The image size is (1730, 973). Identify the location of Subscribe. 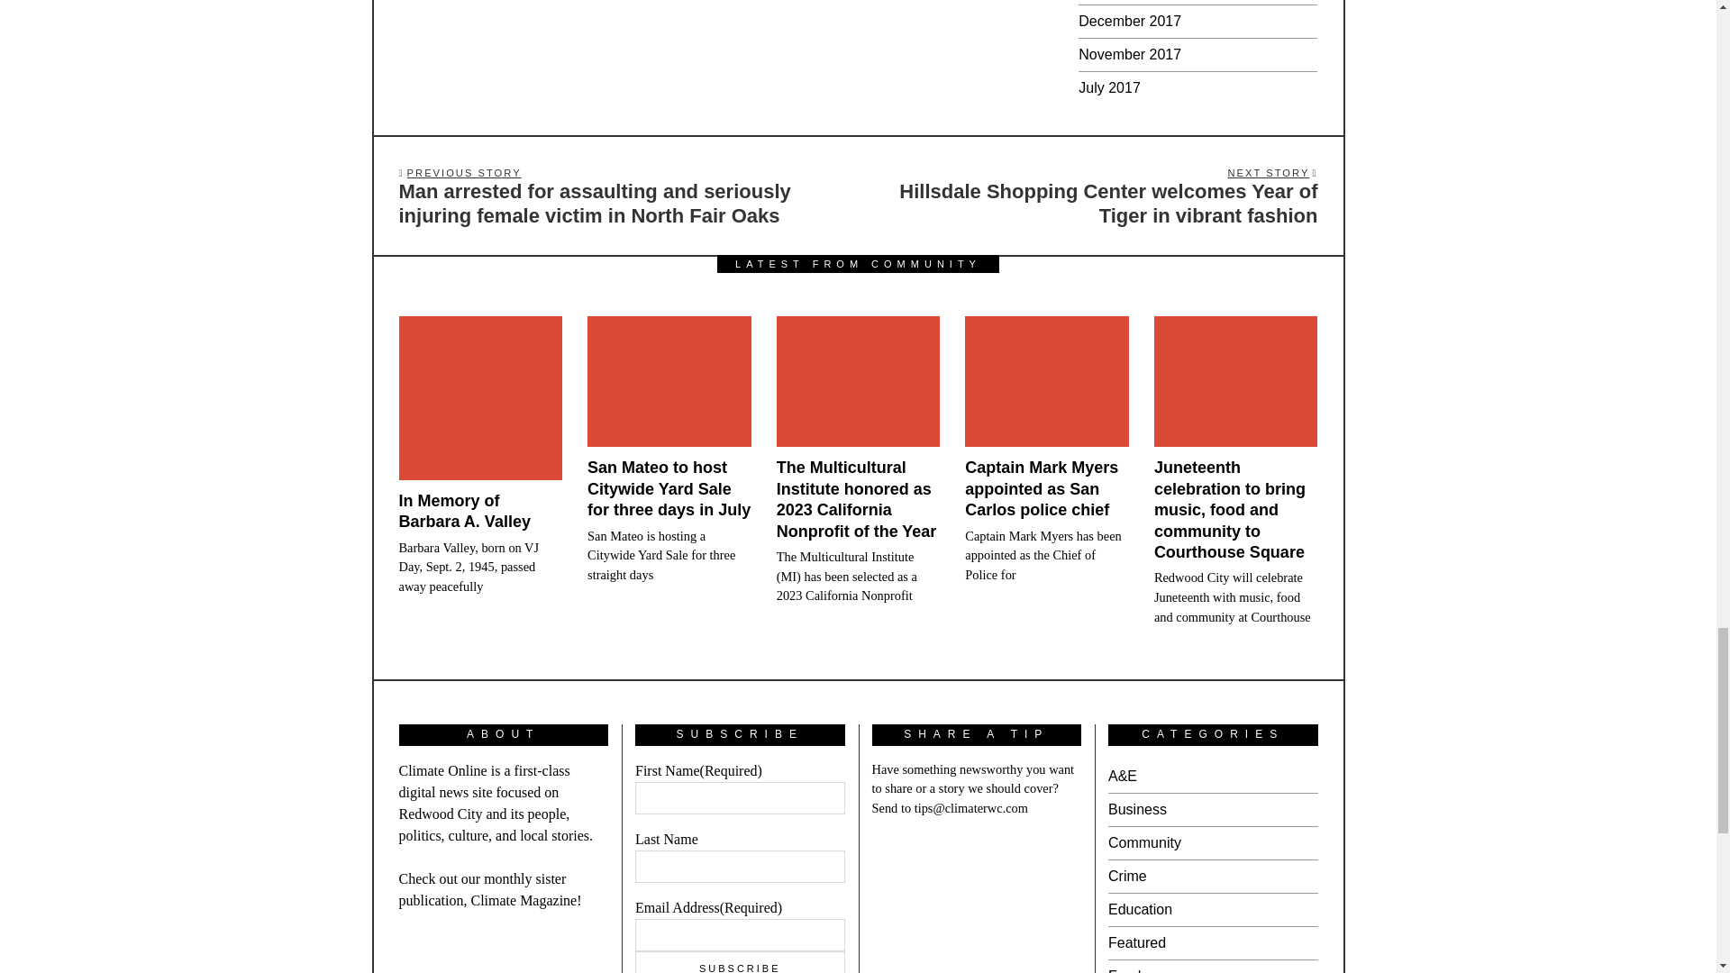
(740, 962).